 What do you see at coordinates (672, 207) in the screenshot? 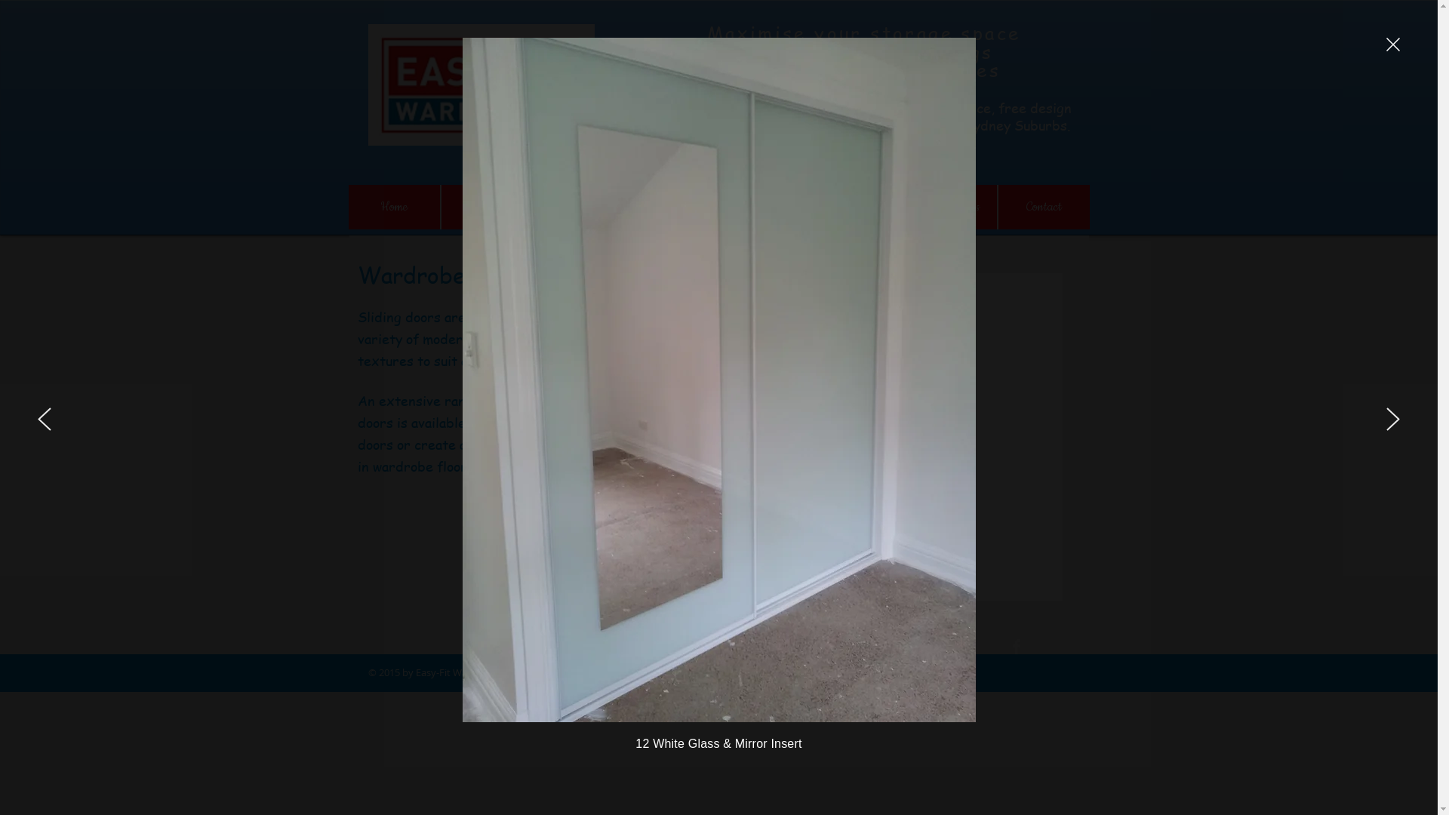
I see `Design Layouts` at bounding box center [672, 207].